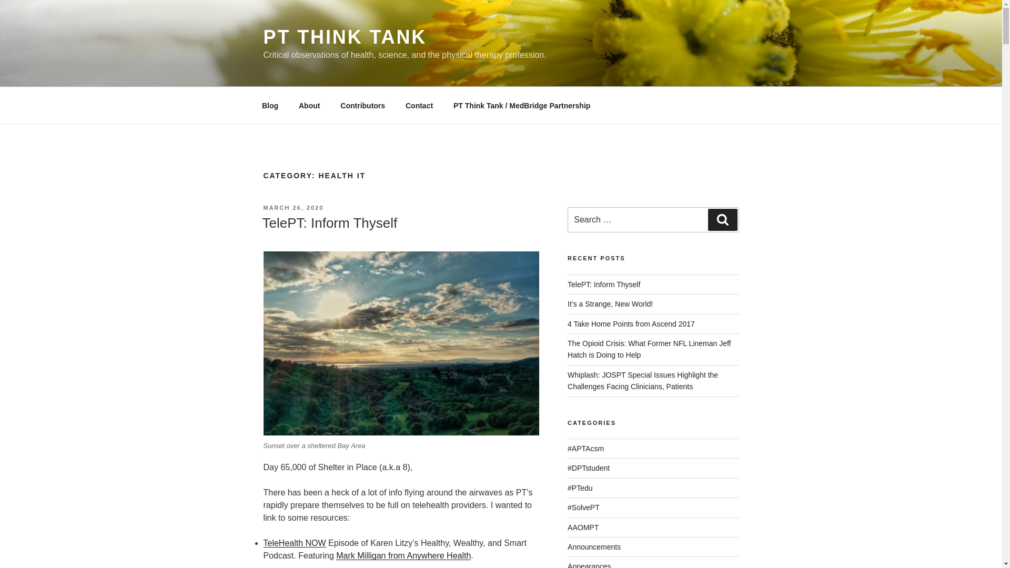  I want to click on Contact, so click(419, 105).